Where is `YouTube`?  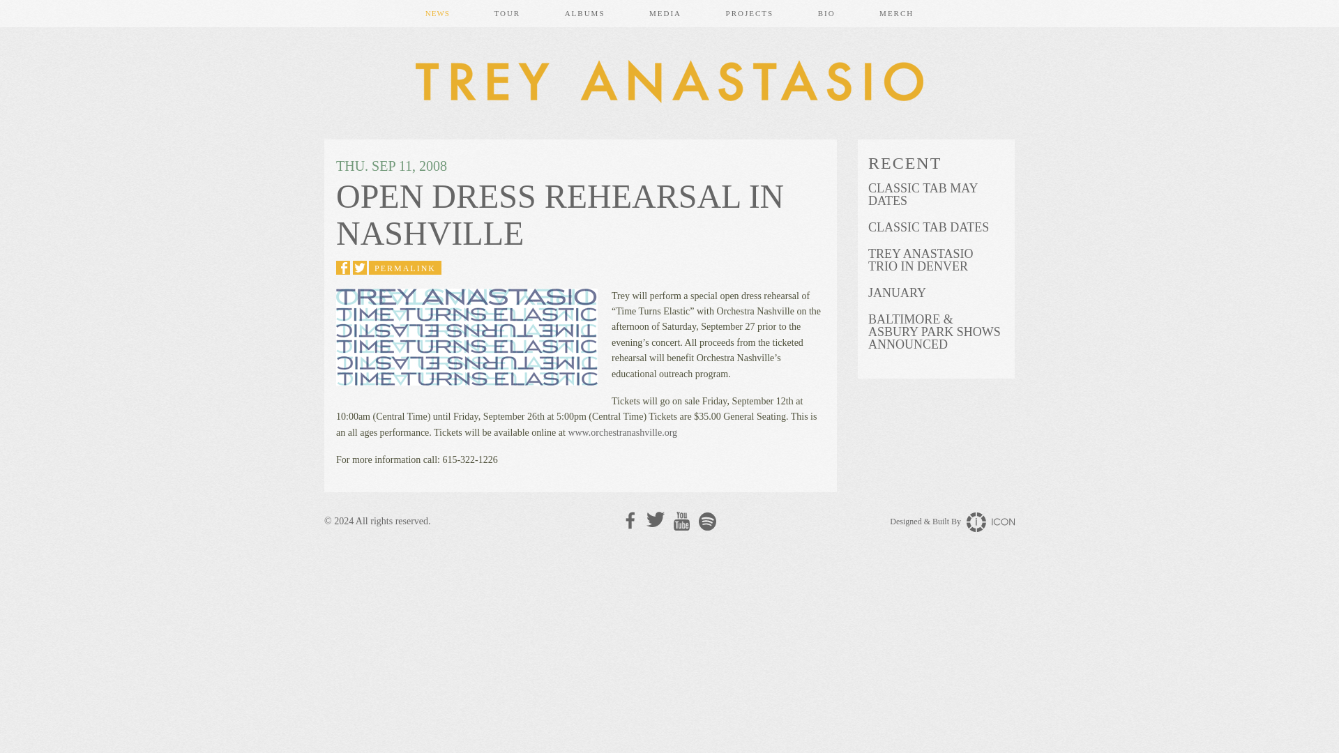 YouTube is located at coordinates (681, 522).